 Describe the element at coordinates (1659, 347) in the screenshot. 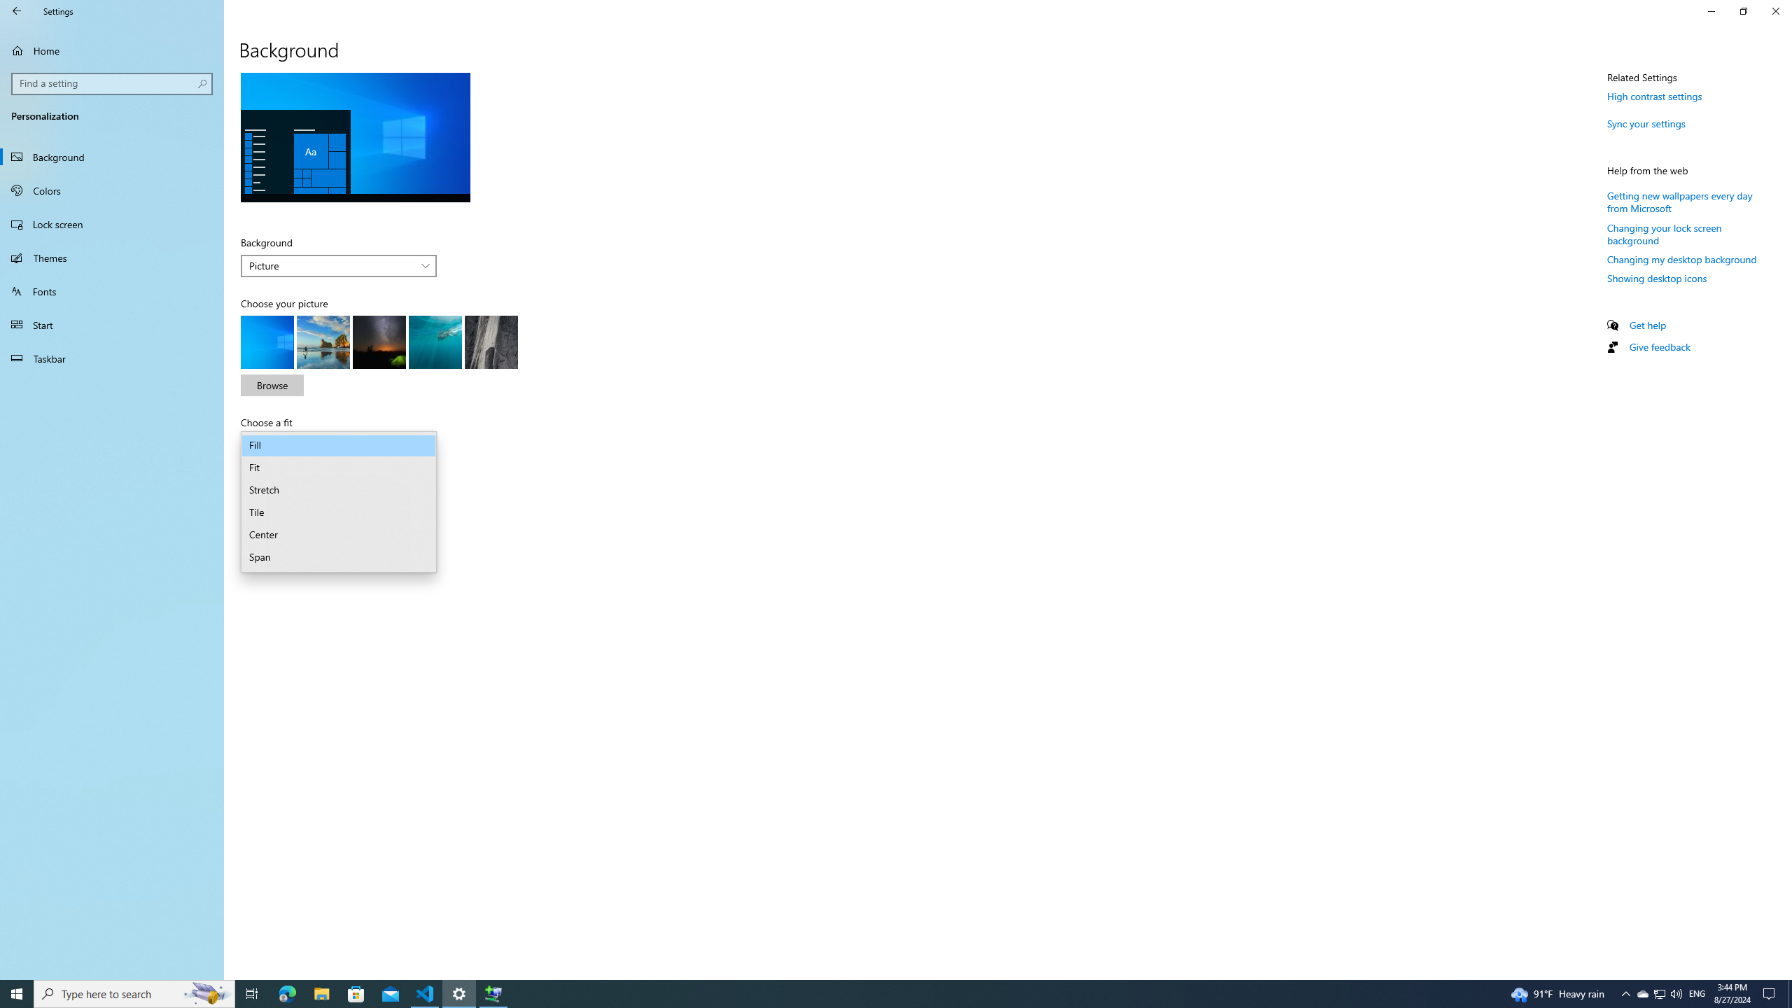

I see `Give feedback` at that location.